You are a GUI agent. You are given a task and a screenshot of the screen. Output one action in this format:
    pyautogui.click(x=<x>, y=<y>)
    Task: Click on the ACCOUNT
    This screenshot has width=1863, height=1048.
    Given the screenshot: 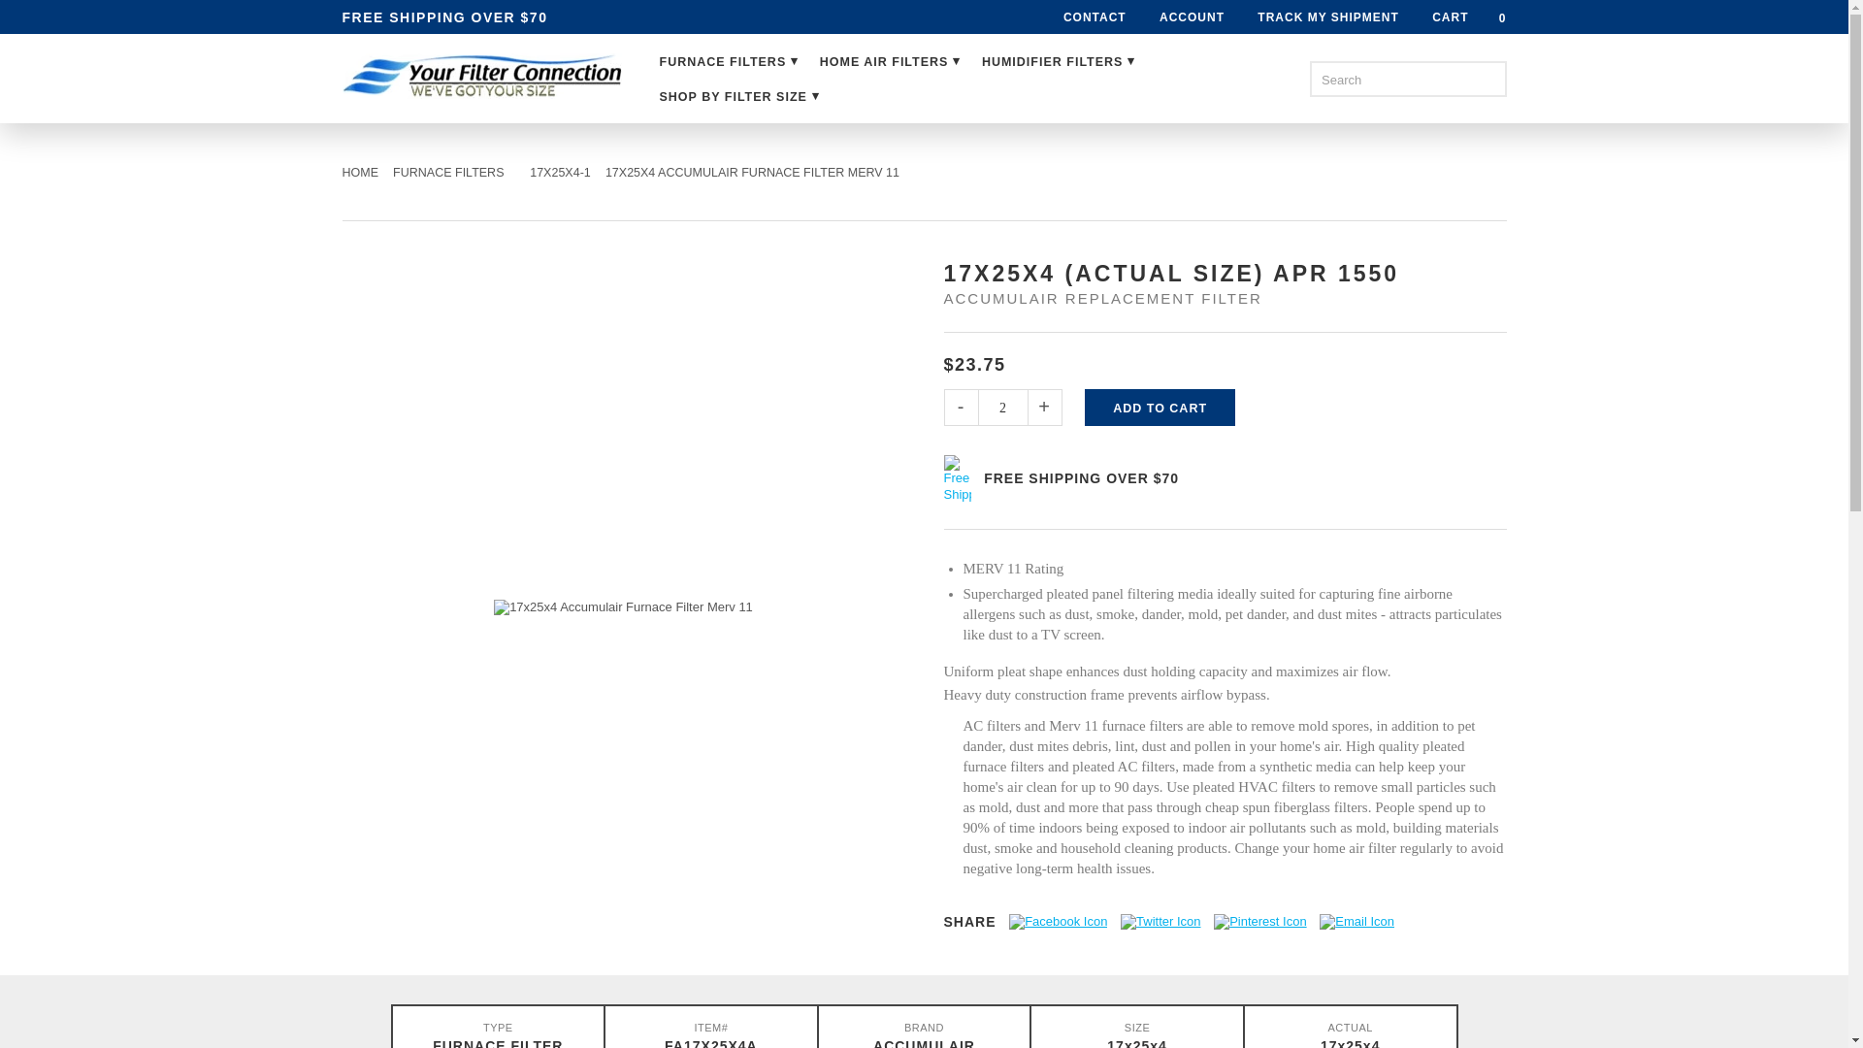 What is the action you would take?
    pyautogui.click(x=1192, y=17)
    